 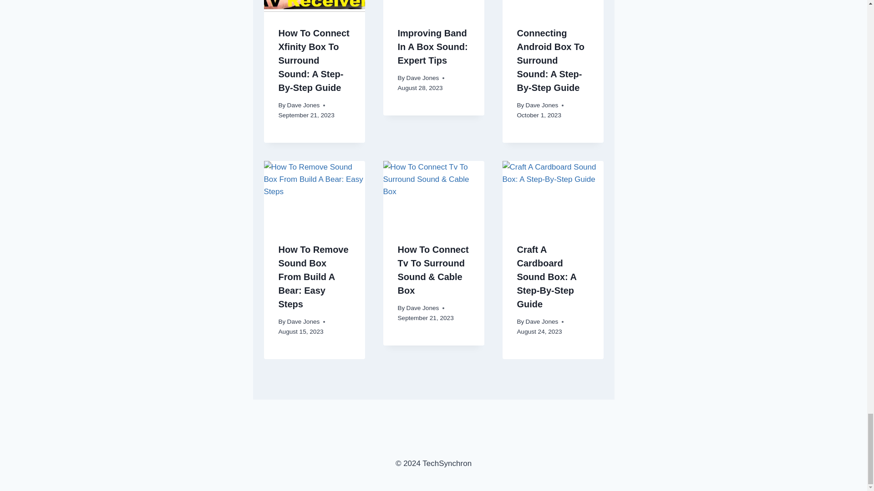 What do you see at coordinates (314, 276) in the screenshot?
I see `How To Remove Sound Box From Build A Bear: Easy Steps` at bounding box center [314, 276].